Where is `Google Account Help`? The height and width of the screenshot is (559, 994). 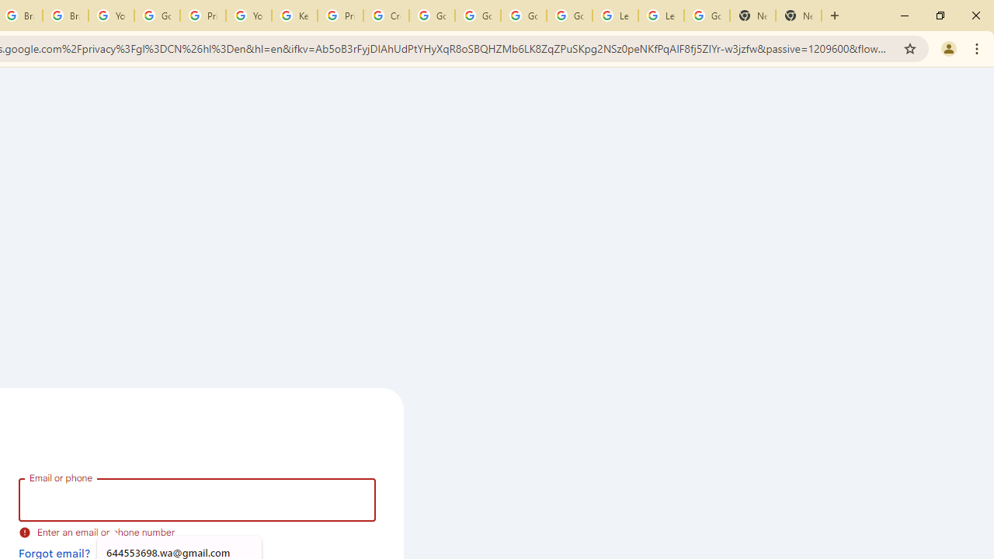 Google Account Help is located at coordinates (569, 16).